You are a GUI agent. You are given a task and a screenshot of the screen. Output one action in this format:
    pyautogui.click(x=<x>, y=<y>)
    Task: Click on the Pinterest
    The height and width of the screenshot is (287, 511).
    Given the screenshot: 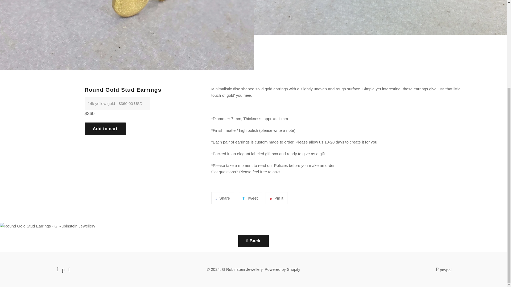 What is the action you would take?
    pyautogui.click(x=242, y=269)
    